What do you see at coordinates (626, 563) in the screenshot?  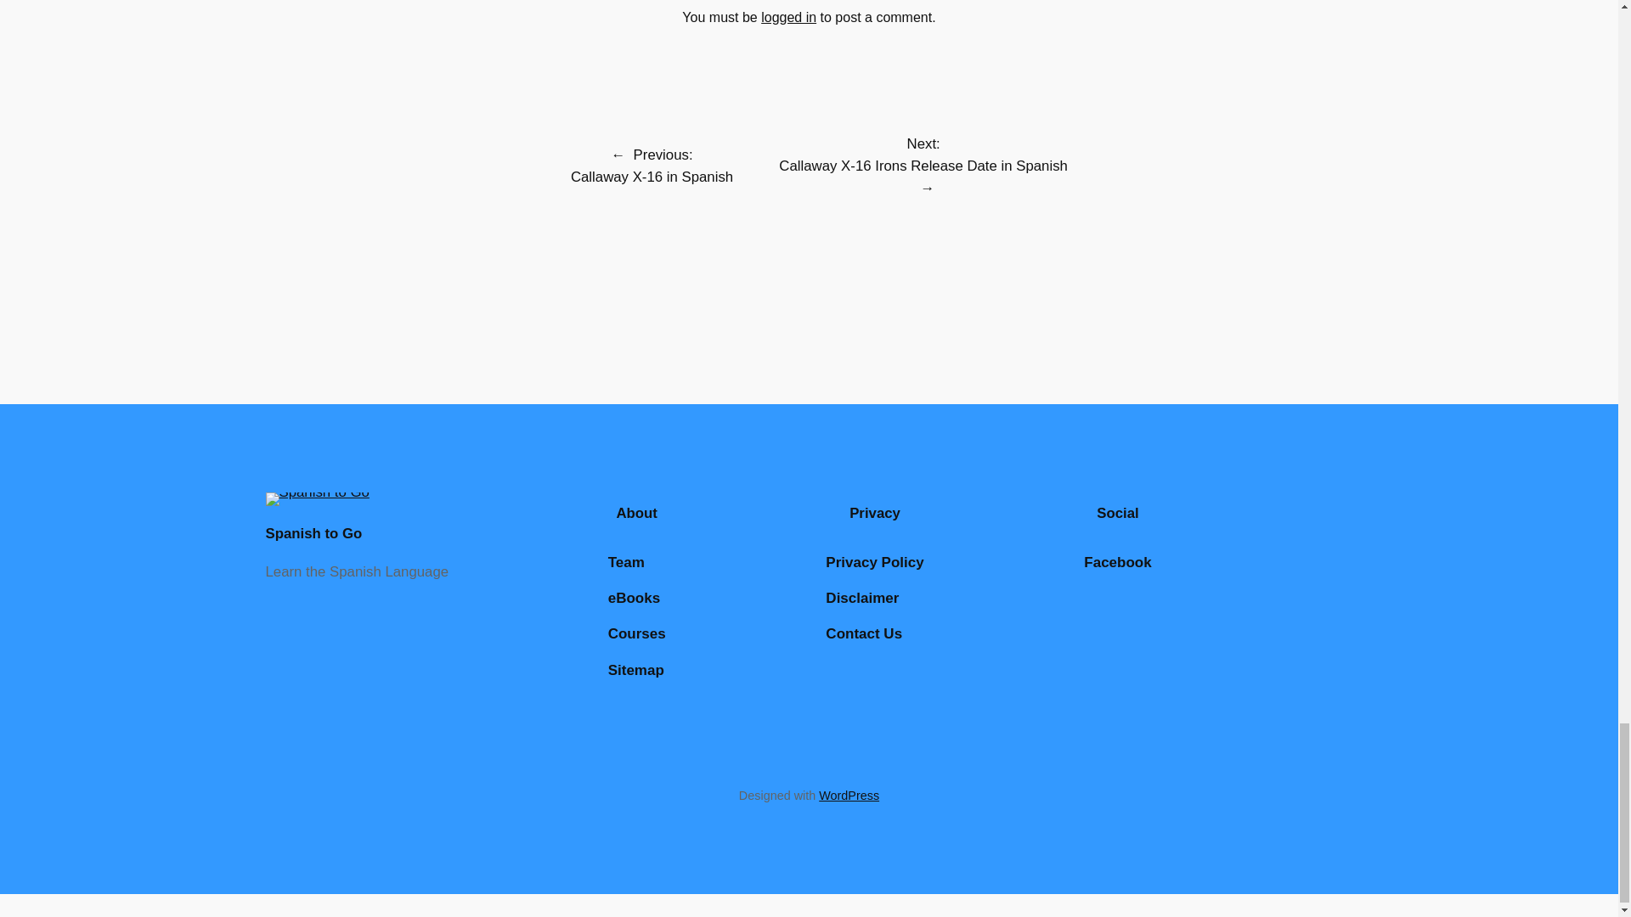 I see `Team` at bounding box center [626, 563].